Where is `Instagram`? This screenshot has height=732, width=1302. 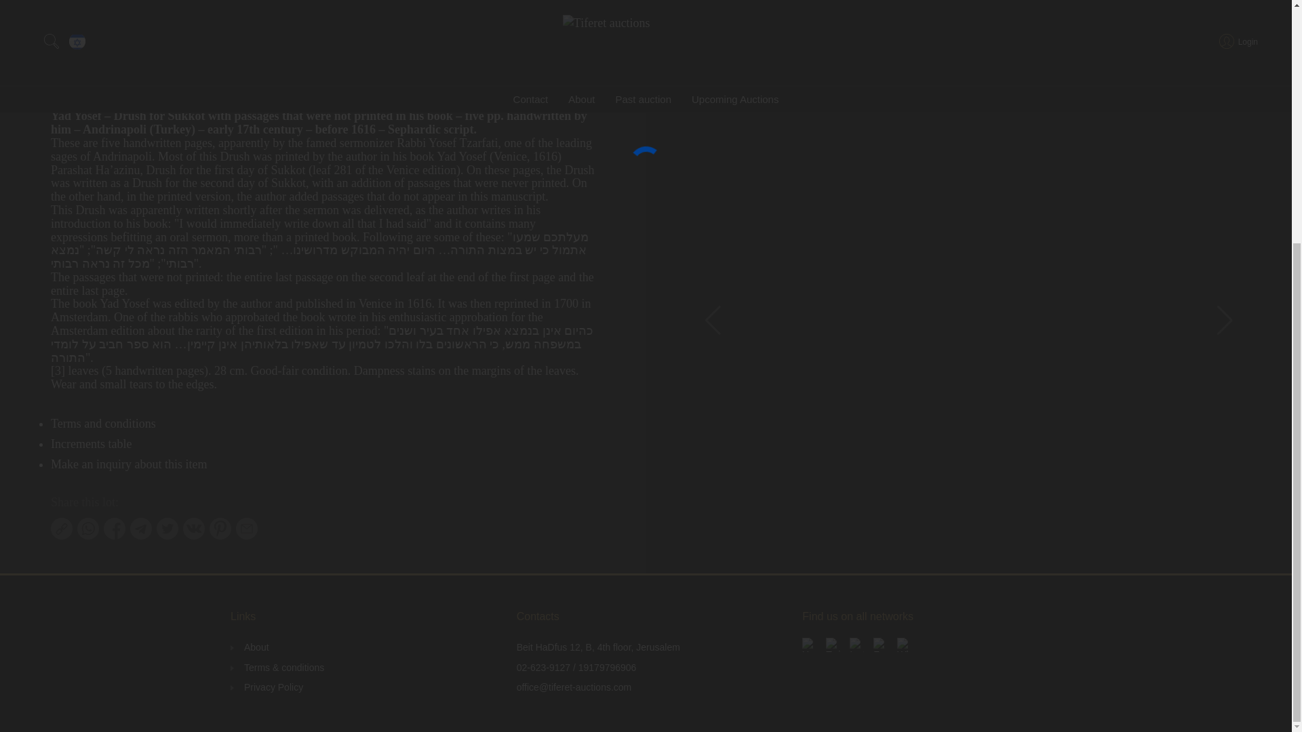 Instagram is located at coordinates (857, 645).